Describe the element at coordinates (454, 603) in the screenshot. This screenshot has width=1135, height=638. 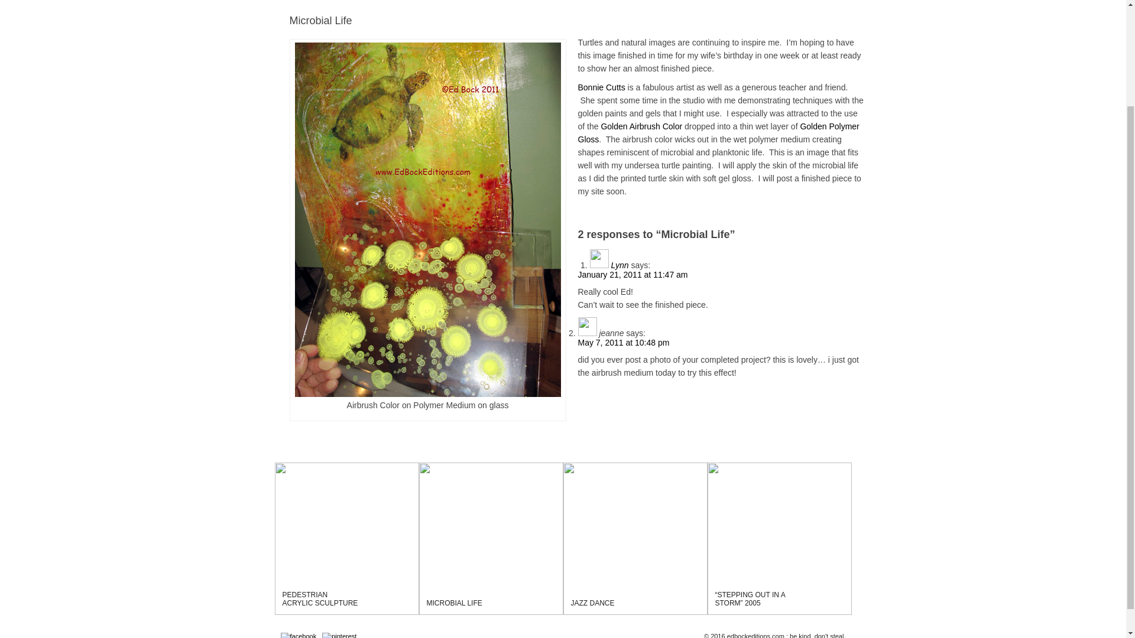
I see `MICROBIAL LIFE` at that location.